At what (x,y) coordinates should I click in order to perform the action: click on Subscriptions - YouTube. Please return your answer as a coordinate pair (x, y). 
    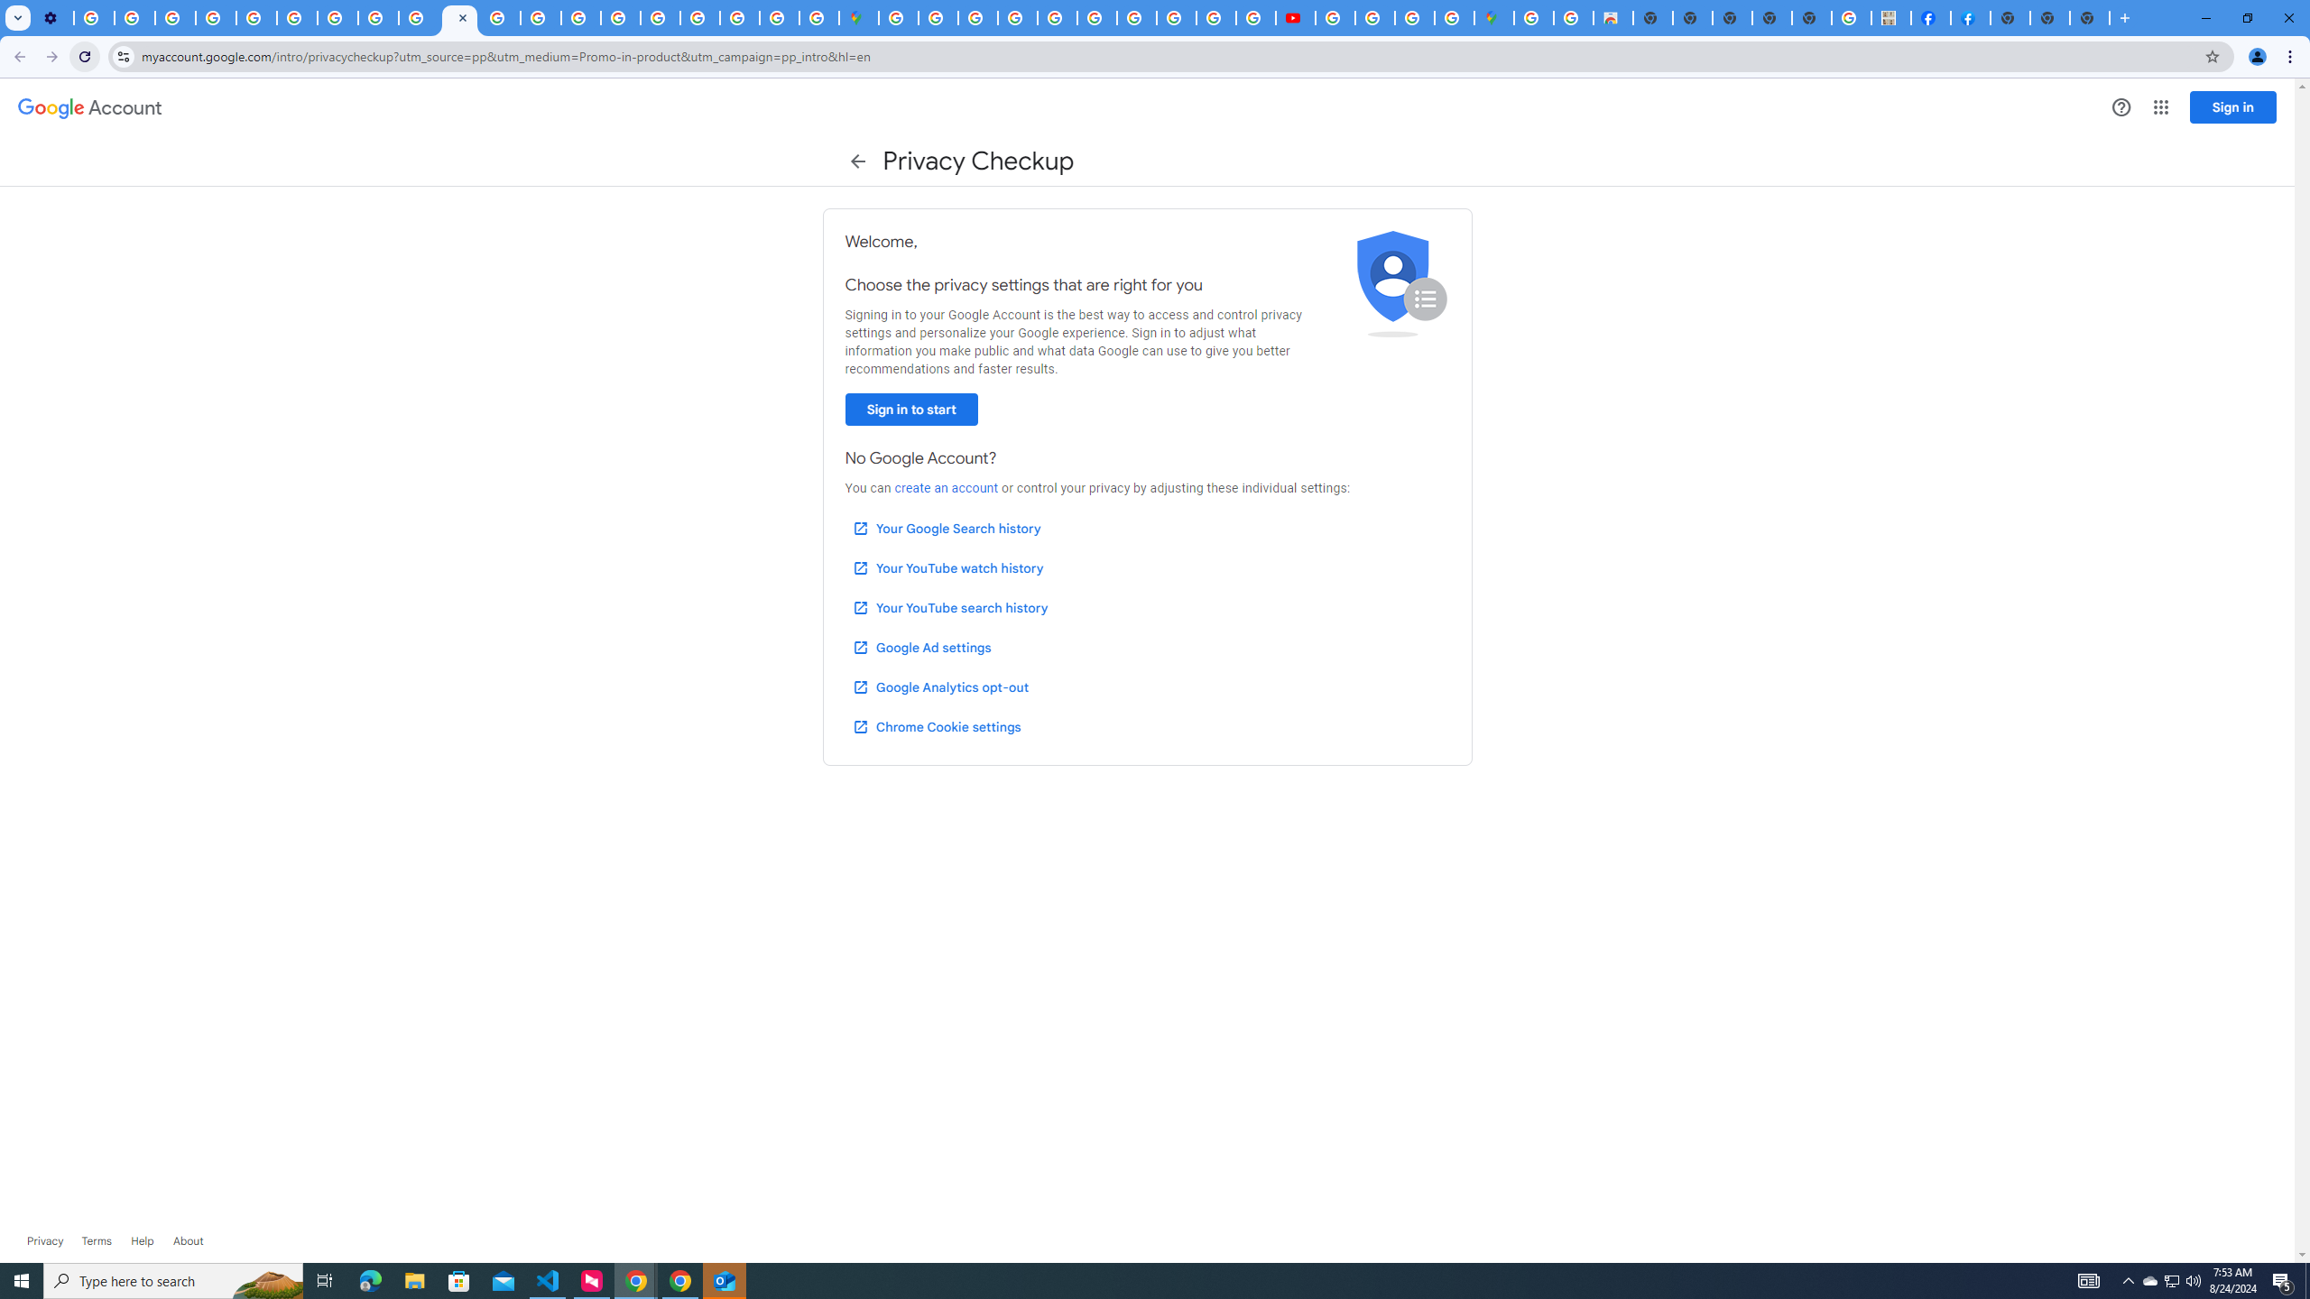
    Looking at the image, I should click on (1296, 18).